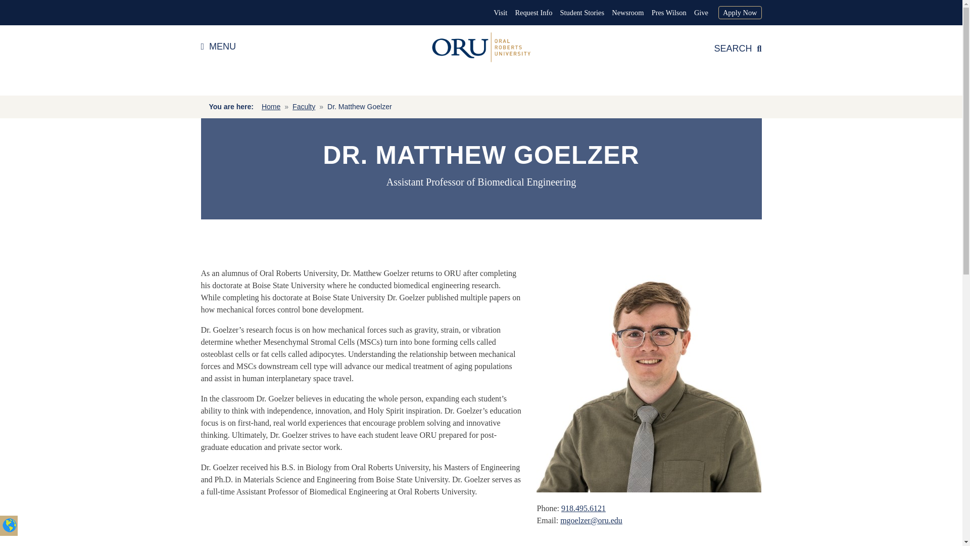  I want to click on Oral Roberts University, so click(481, 47).